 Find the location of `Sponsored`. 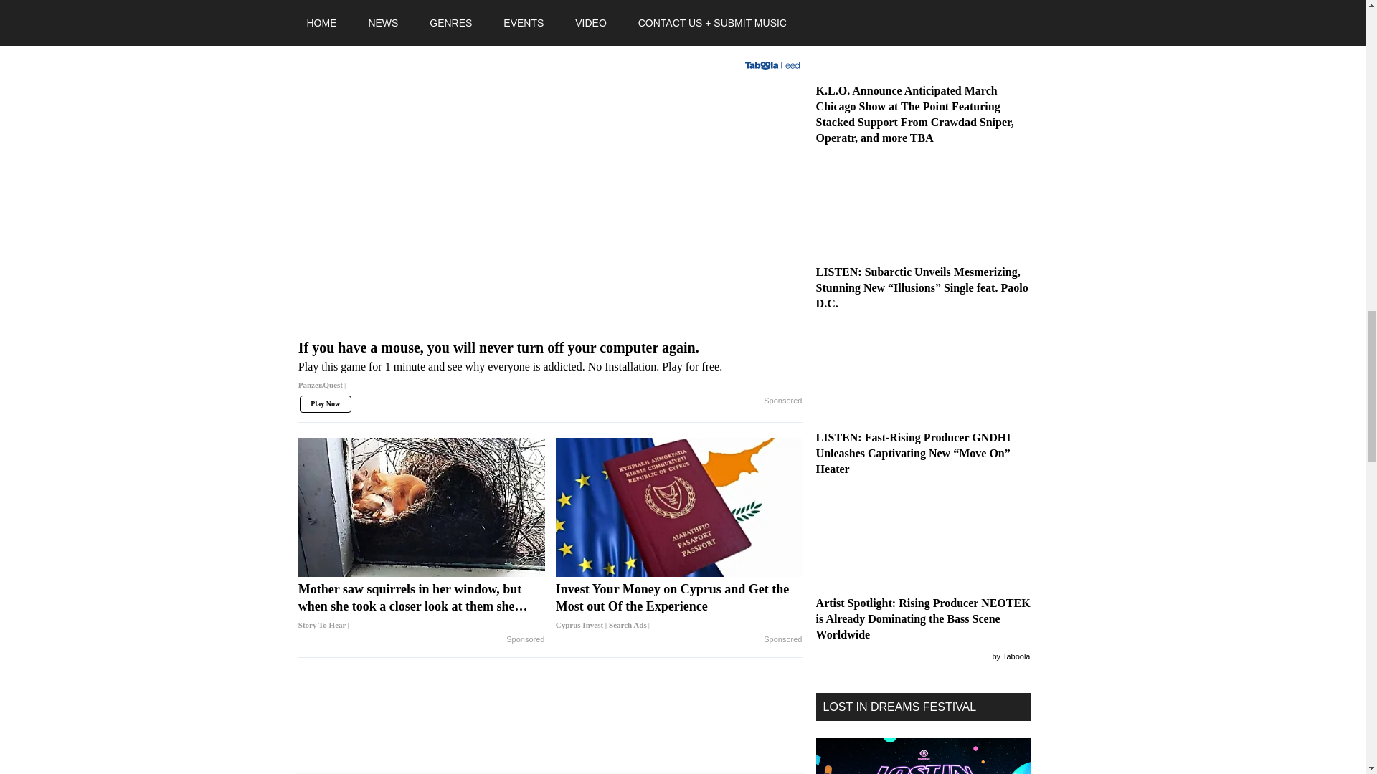

Sponsored is located at coordinates (525, 639).